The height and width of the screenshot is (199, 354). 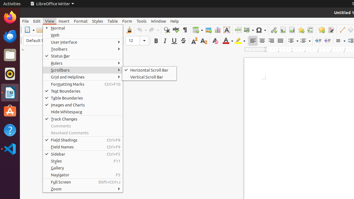 What do you see at coordinates (52, 4) in the screenshot?
I see `LibreOffice Writer` at bounding box center [52, 4].